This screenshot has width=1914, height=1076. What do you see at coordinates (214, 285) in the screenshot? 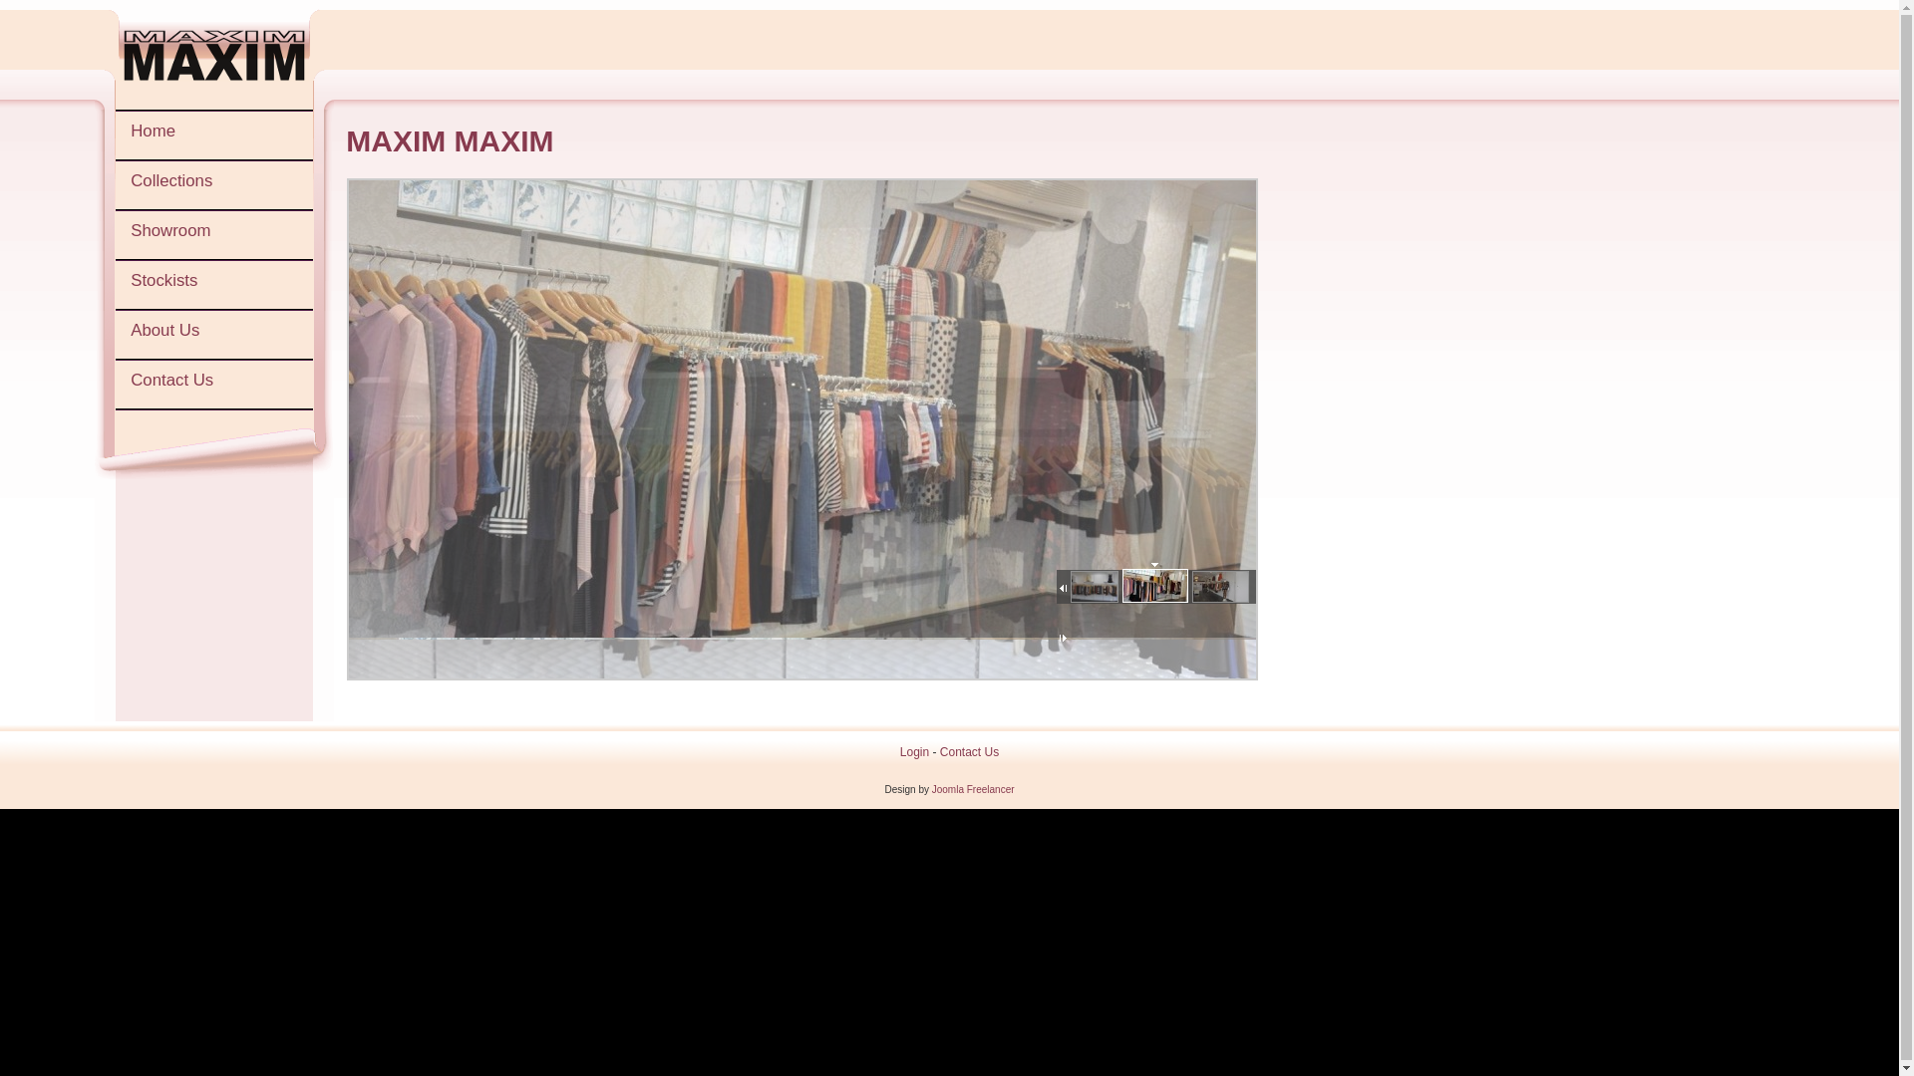
I see `Stockists` at bounding box center [214, 285].